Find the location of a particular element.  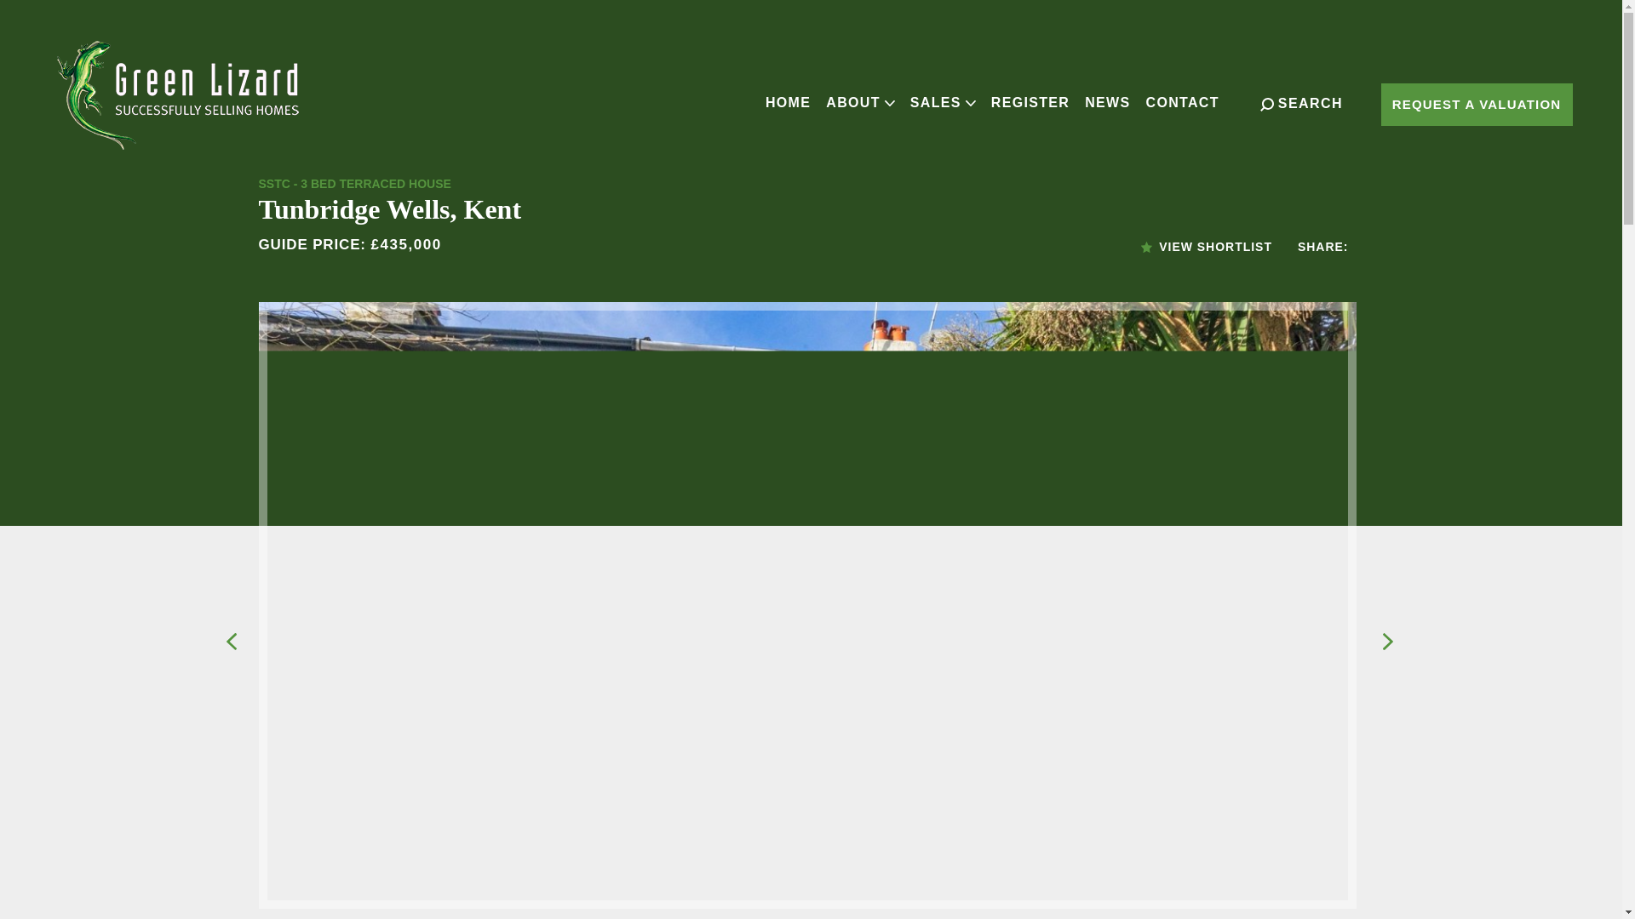

REGISTER is located at coordinates (1030, 102).